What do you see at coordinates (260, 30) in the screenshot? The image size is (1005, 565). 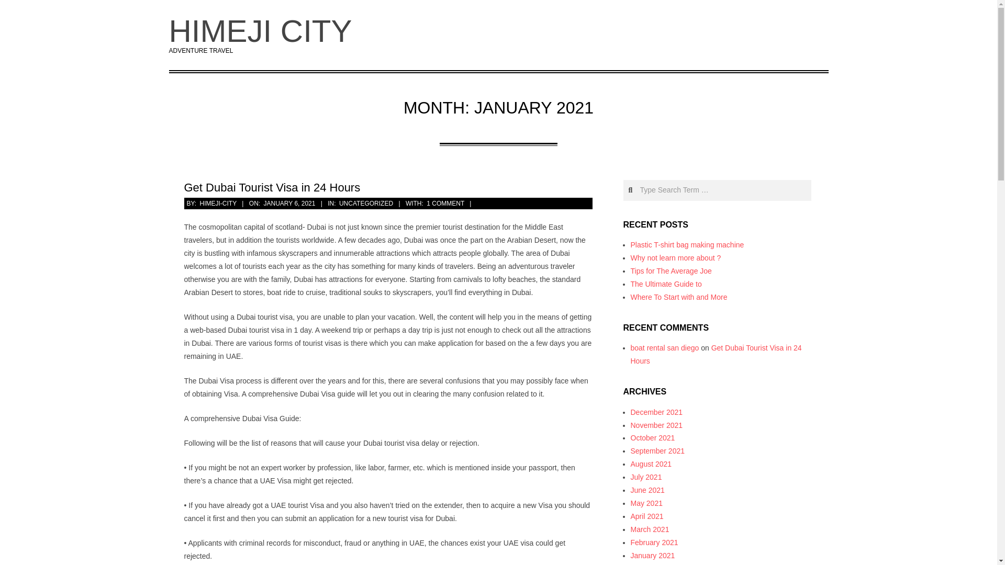 I see `HIMEJI CITY` at bounding box center [260, 30].